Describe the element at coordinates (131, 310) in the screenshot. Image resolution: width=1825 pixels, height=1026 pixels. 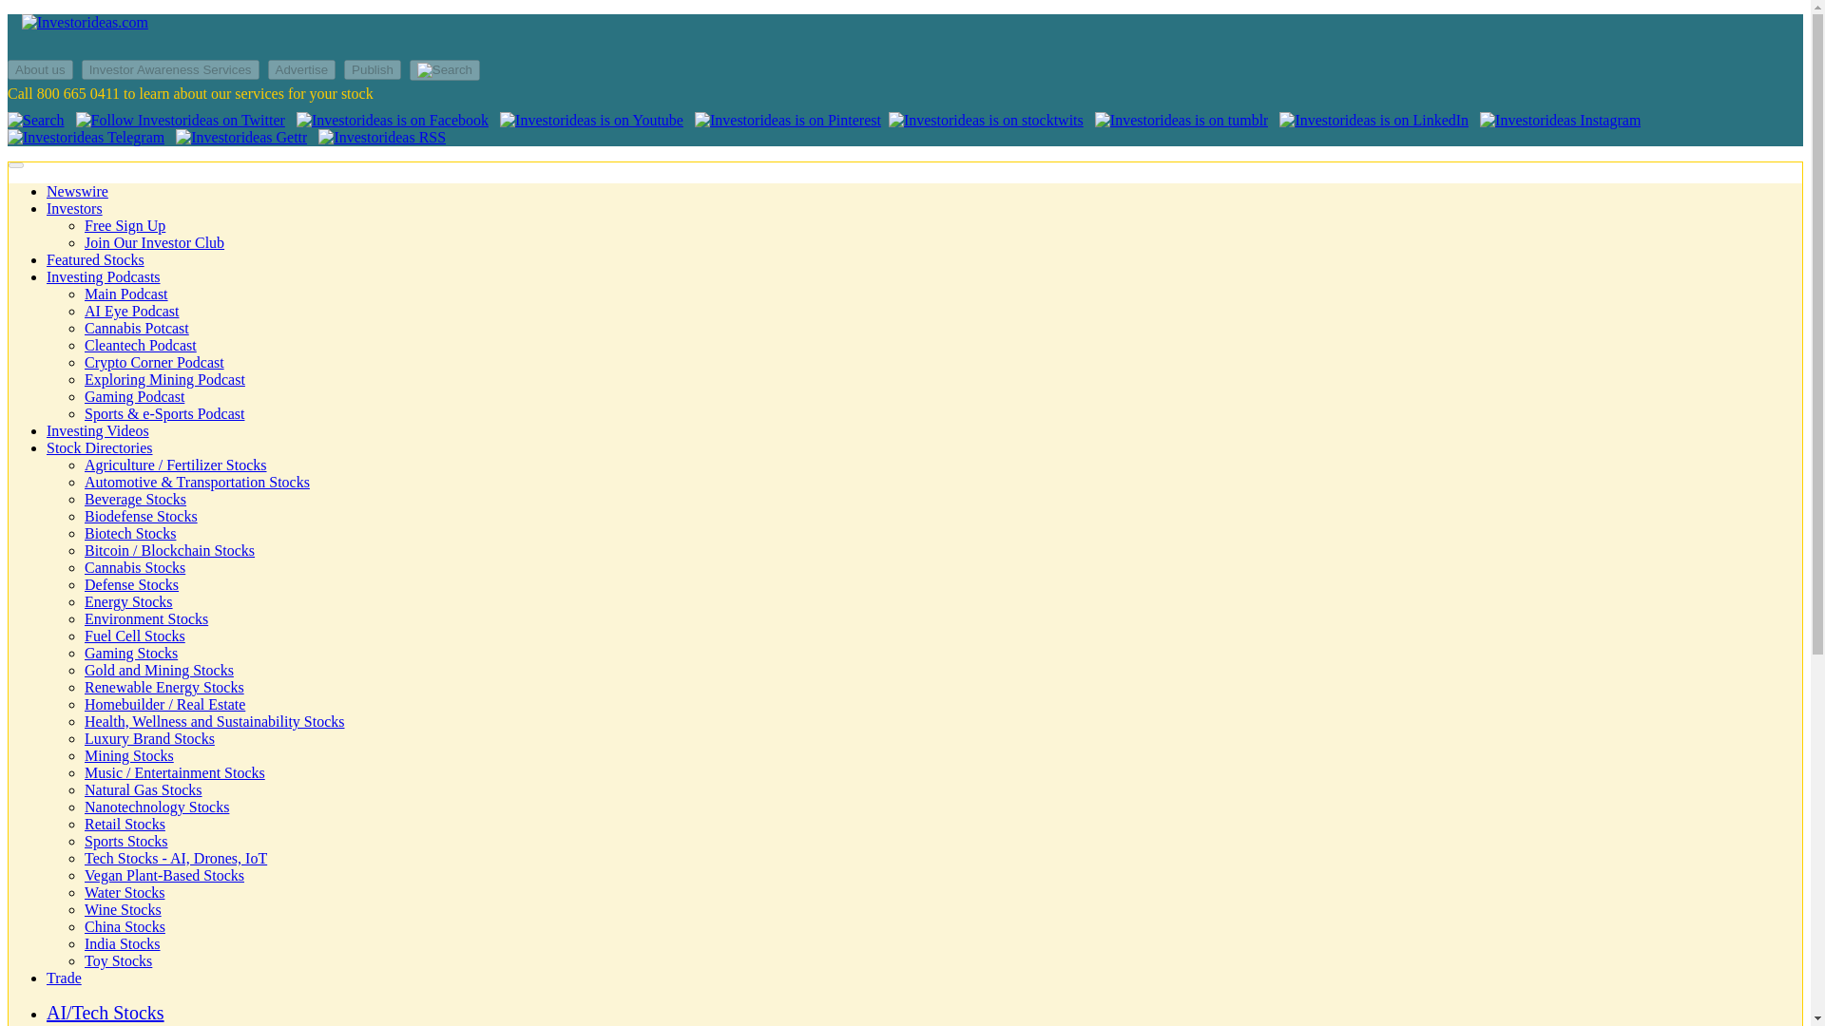
I see `AI Eye Podcast` at that location.